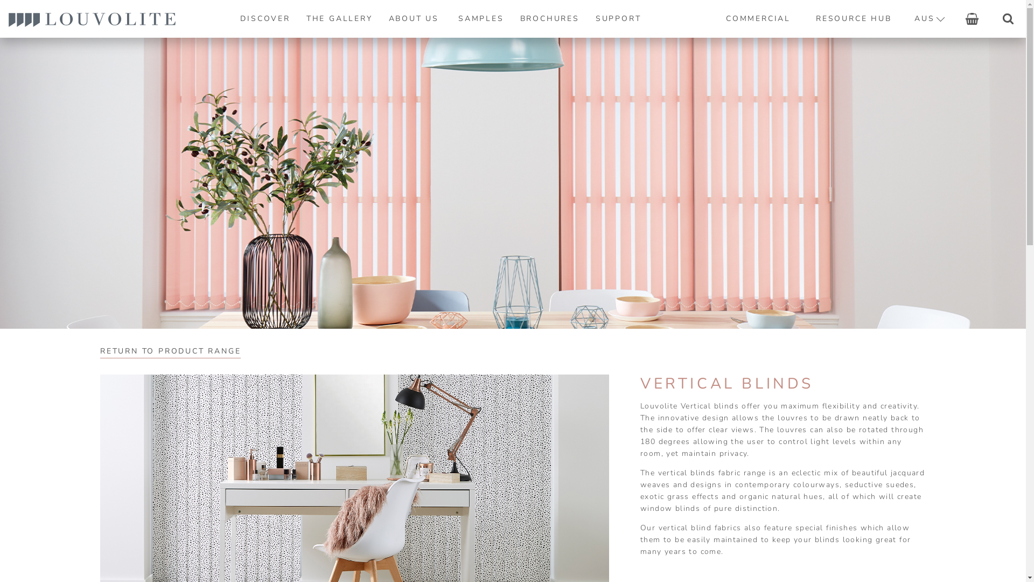 The image size is (1034, 582). What do you see at coordinates (972, 19) in the screenshot?
I see `View your shopping basket` at bounding box center [972, 19].